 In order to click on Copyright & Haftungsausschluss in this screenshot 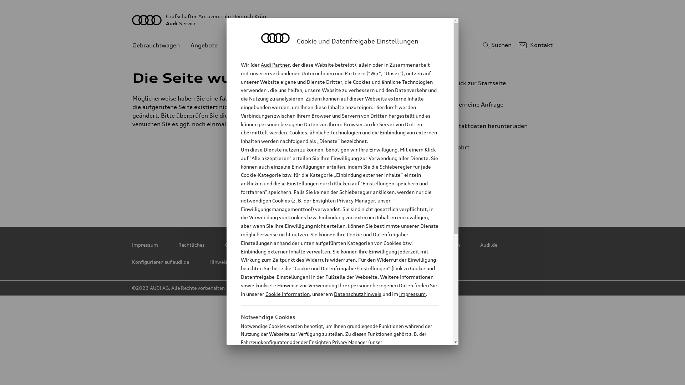, I will do `click(263, 245)`.